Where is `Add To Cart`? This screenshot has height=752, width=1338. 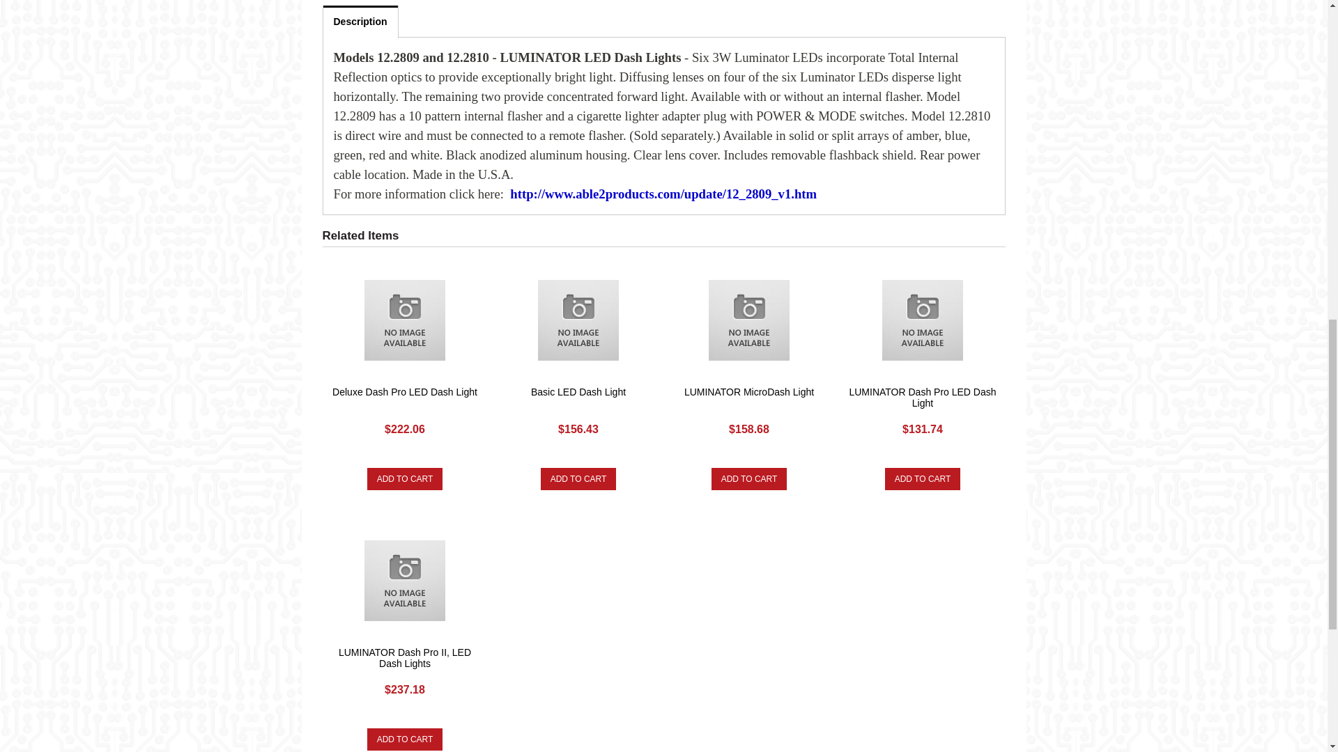
Add To Cart is located at coordinates (923, 479).